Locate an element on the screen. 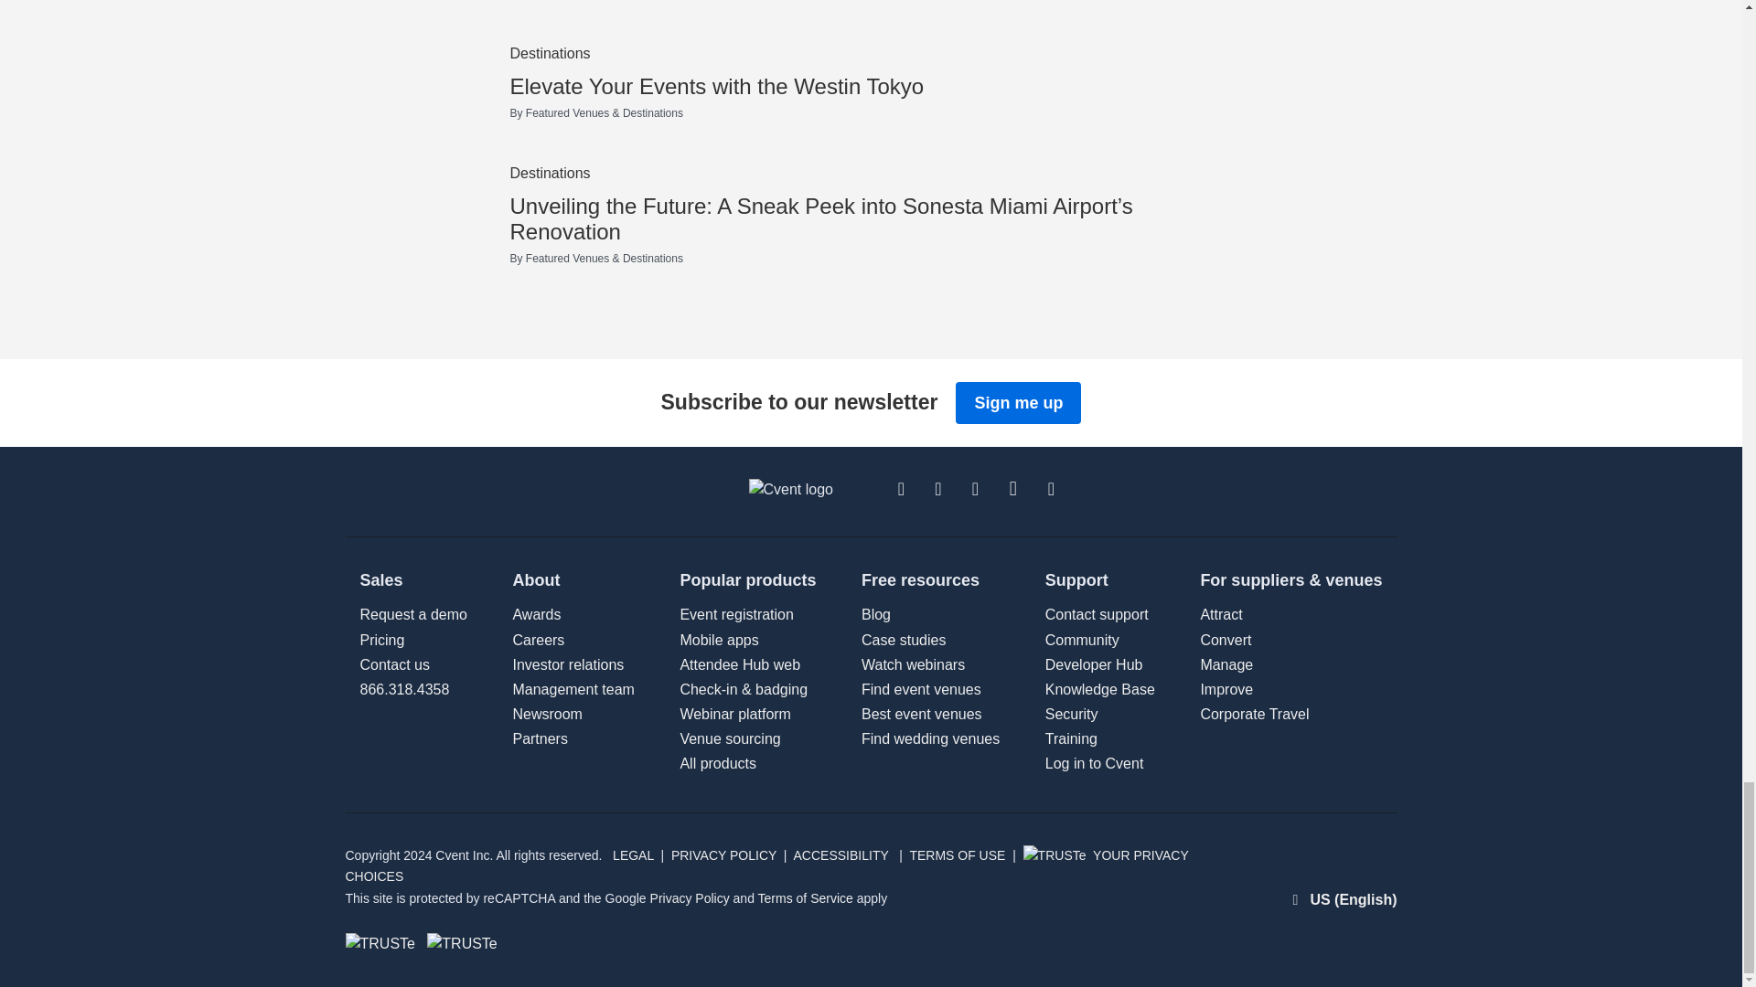  Blog is located at coordinates (876, 614).